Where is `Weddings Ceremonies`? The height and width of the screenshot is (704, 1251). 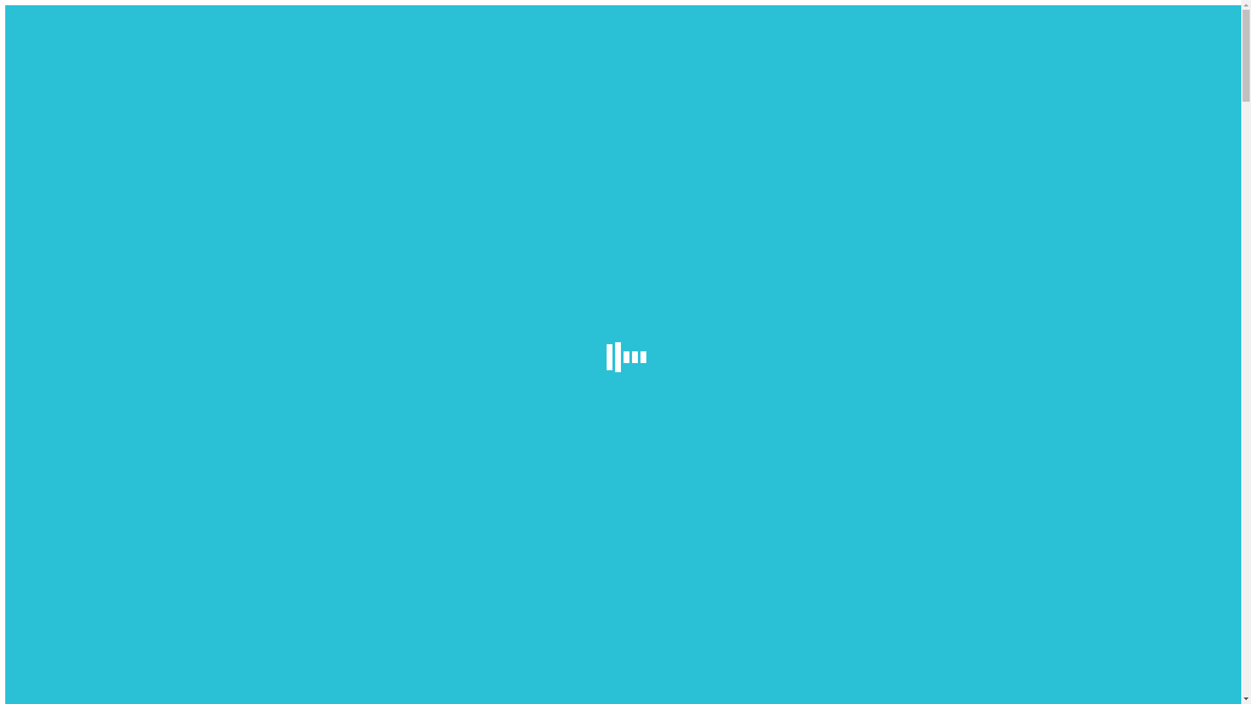
Weddings Ceremonies is located at coordinates (104, 179).